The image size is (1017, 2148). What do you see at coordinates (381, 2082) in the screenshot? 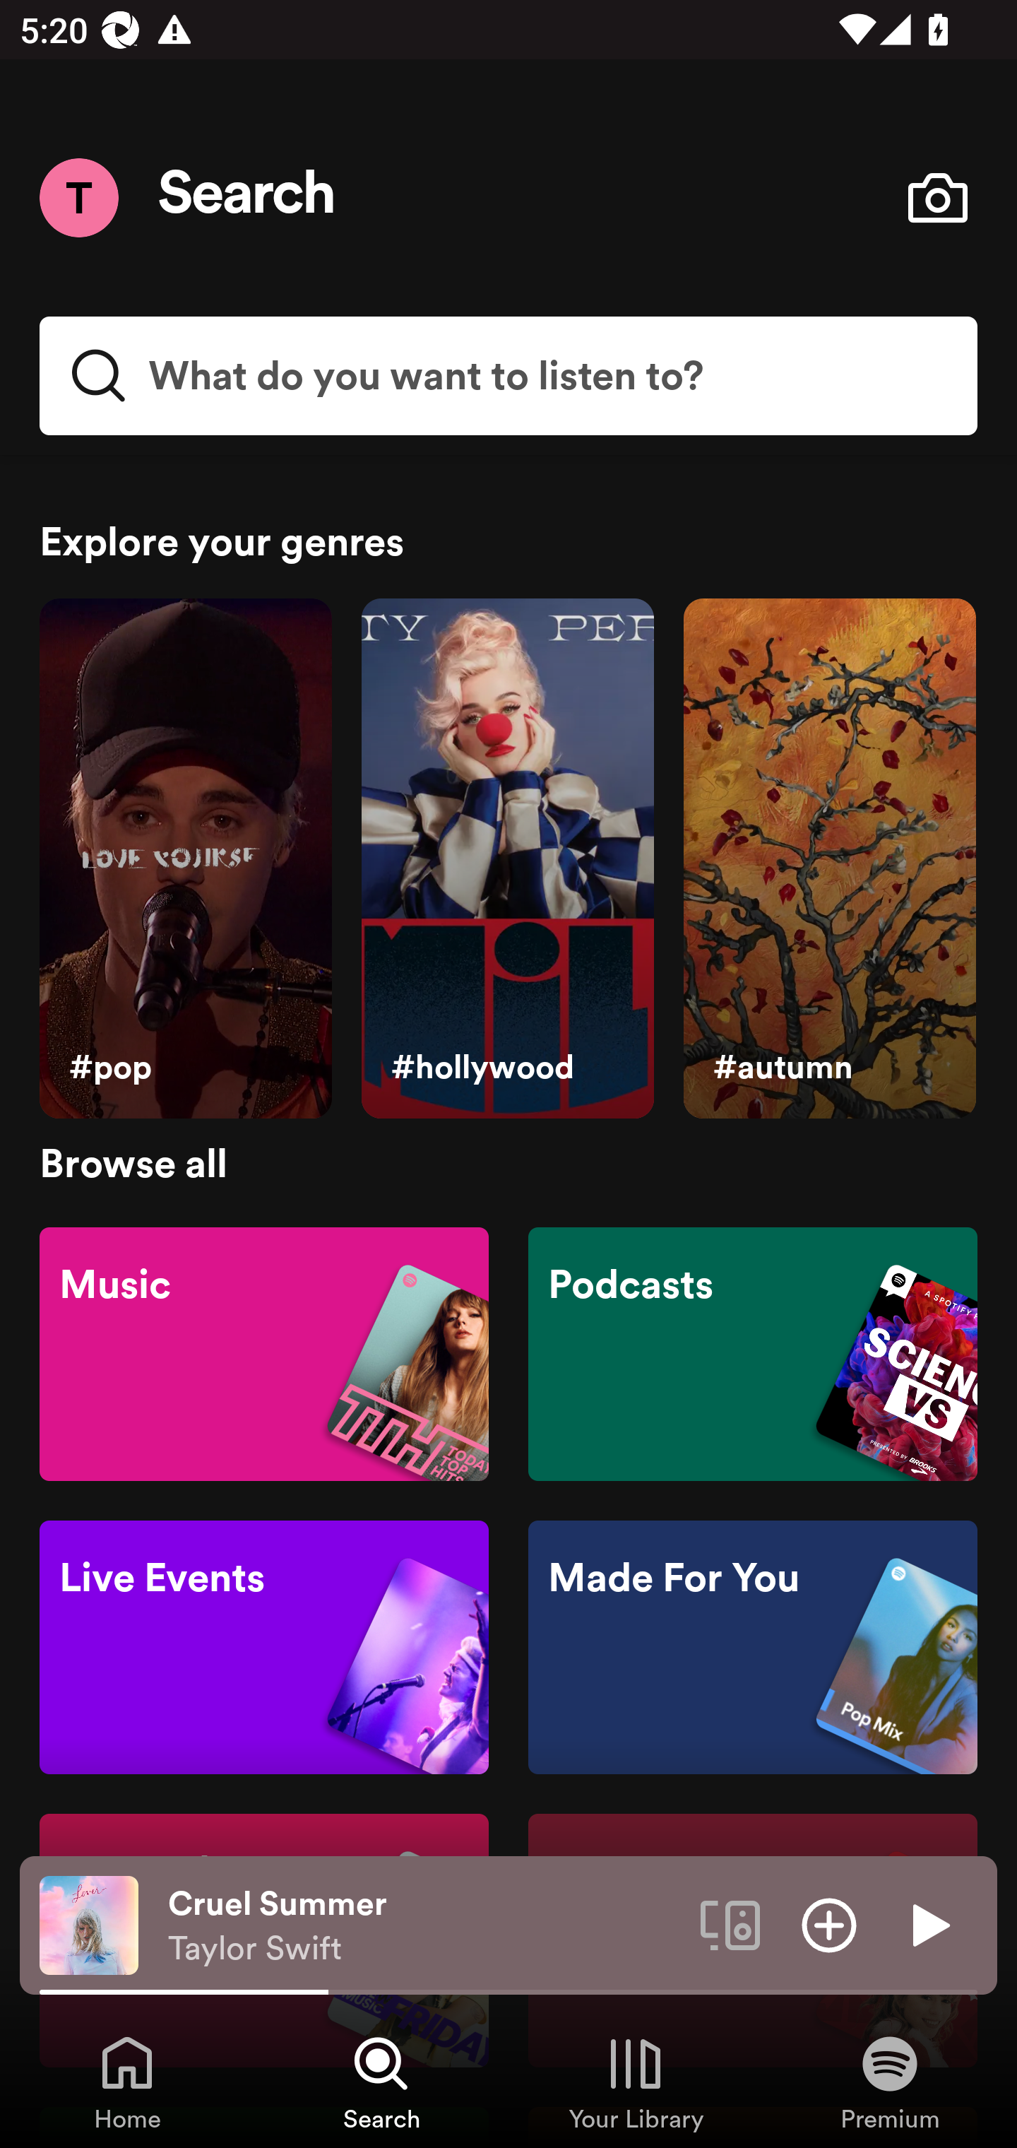
I see `Search, Tab 2 of 4 Search Search` at bounding box center [381, 2082].